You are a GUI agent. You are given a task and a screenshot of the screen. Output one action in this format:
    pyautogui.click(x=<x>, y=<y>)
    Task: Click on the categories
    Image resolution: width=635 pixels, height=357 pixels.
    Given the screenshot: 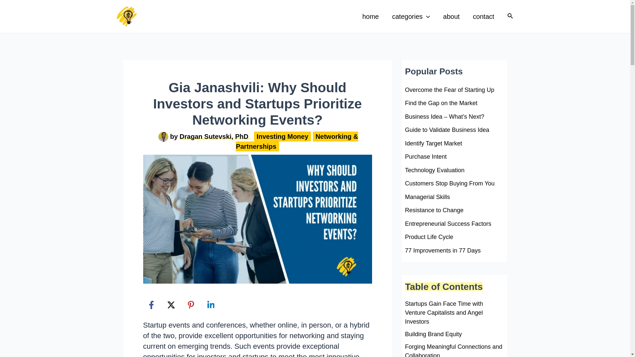 What is the action you would take?
    pyautogui.click(x=411, y=16)
    